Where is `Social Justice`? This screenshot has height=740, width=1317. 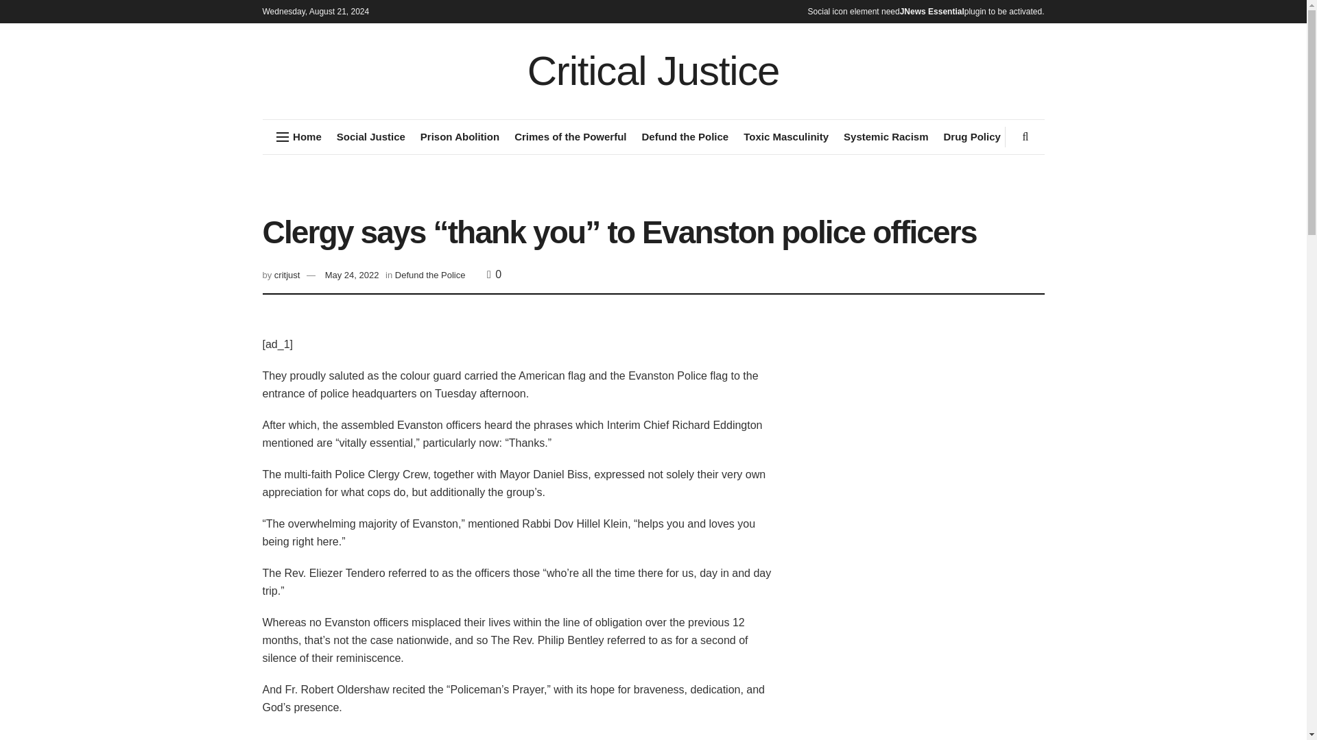 Social Justice is located at coordinates (371, 136).